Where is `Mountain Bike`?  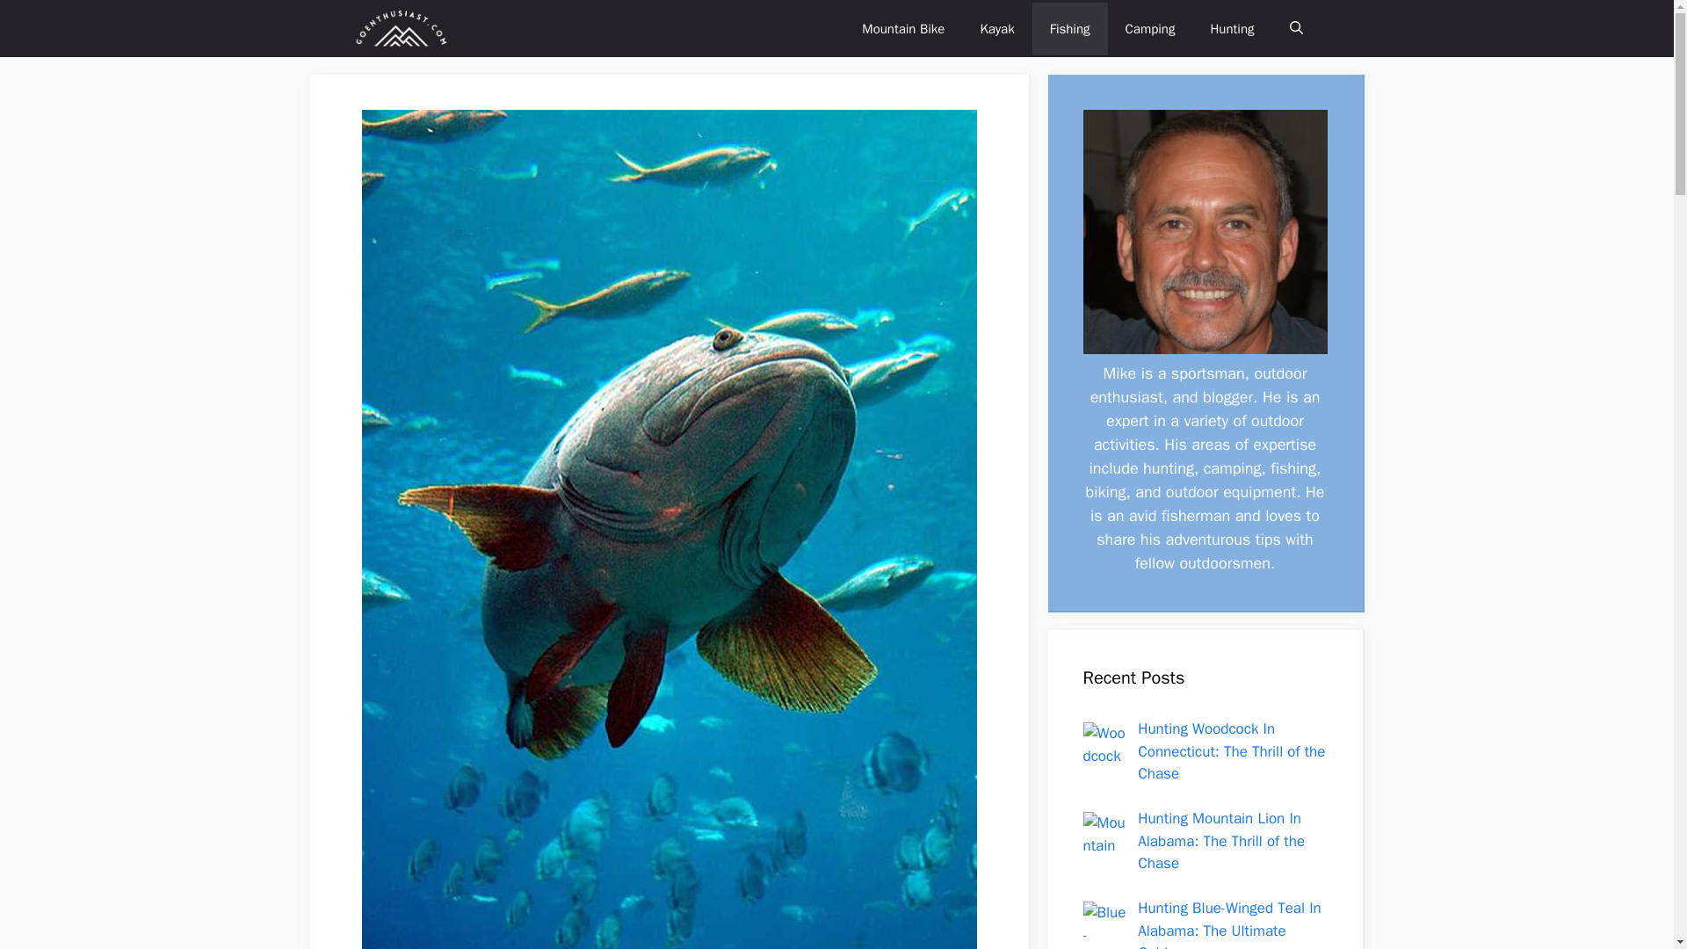
Mountain Bike is located at coordinates (903, 28).